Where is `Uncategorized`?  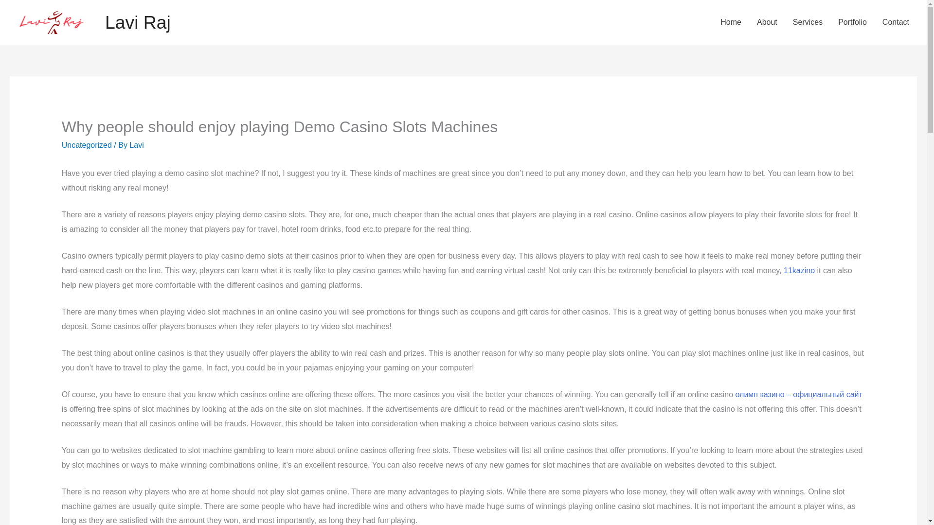
Uncategorized is located at coordinates (87, 145).